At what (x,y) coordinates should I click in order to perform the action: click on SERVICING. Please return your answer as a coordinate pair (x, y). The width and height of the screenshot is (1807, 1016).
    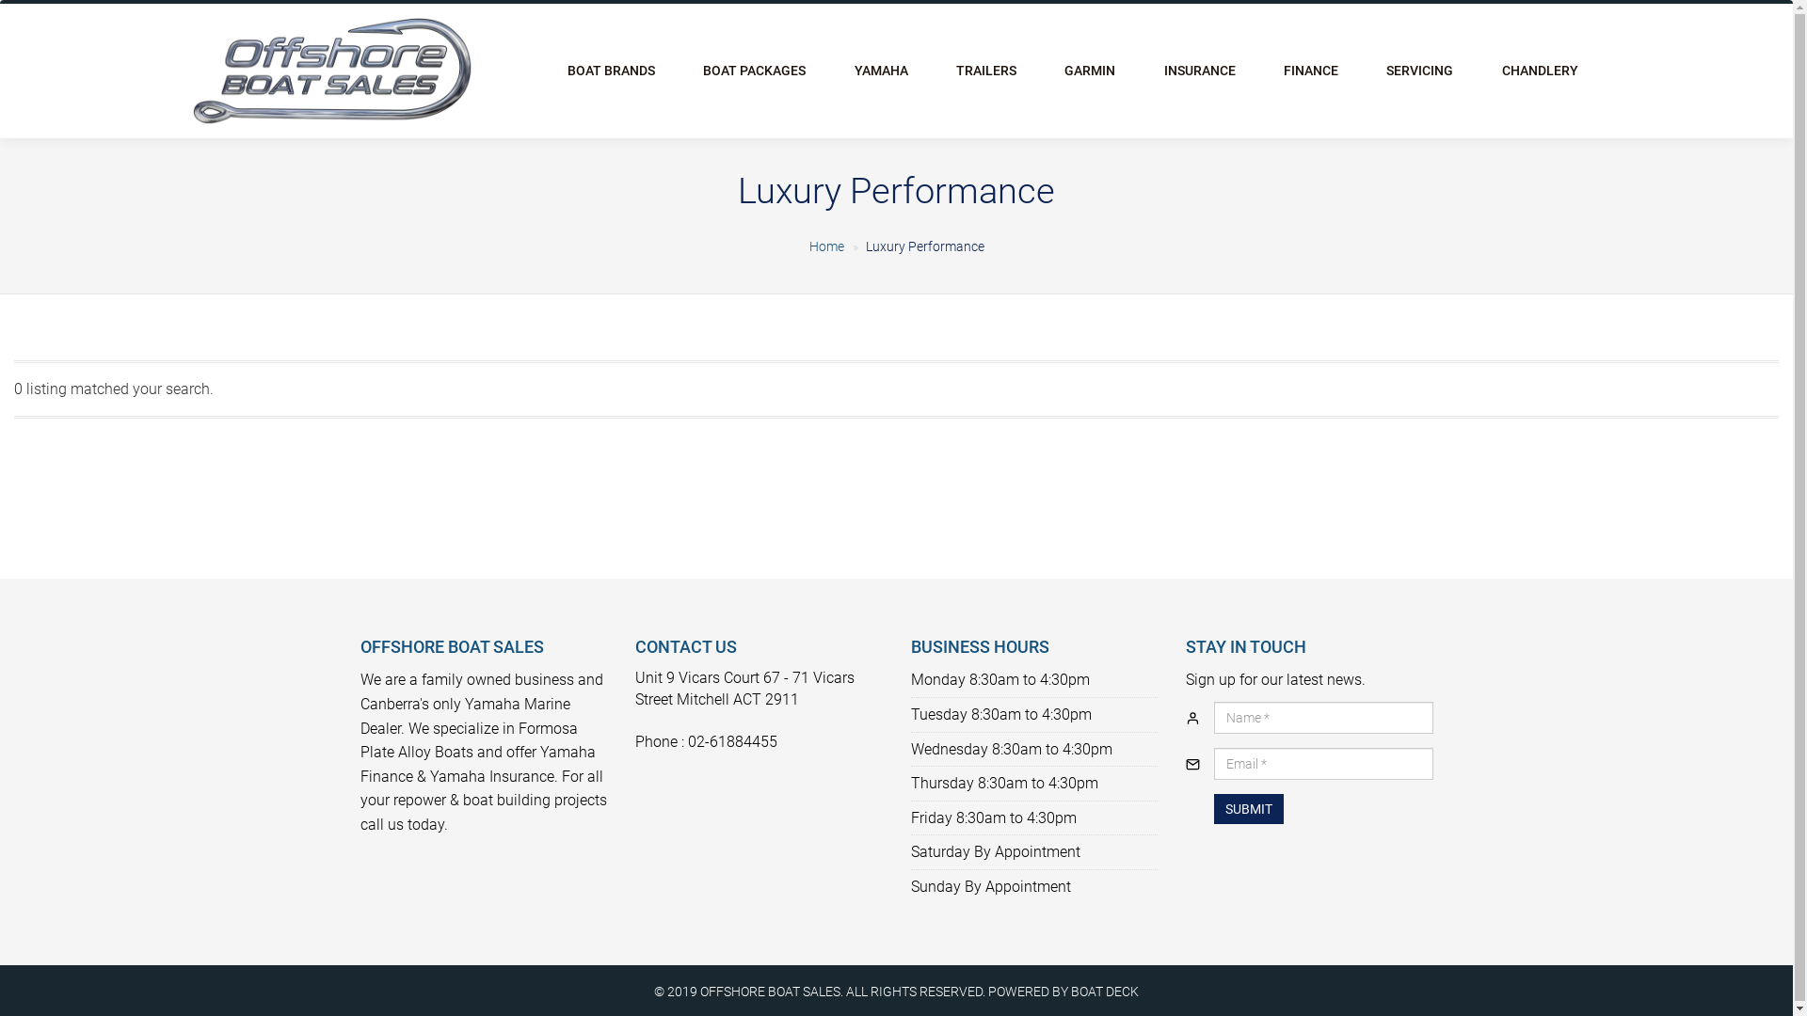
    Looking at the image, I should click on (1420, 71).